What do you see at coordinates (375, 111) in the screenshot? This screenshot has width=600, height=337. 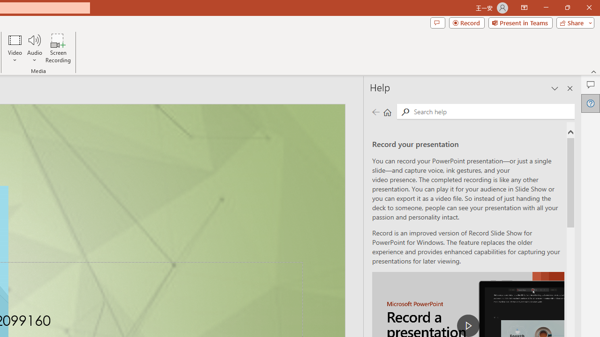 I see `Previous page` at bounding box center [375, 111].